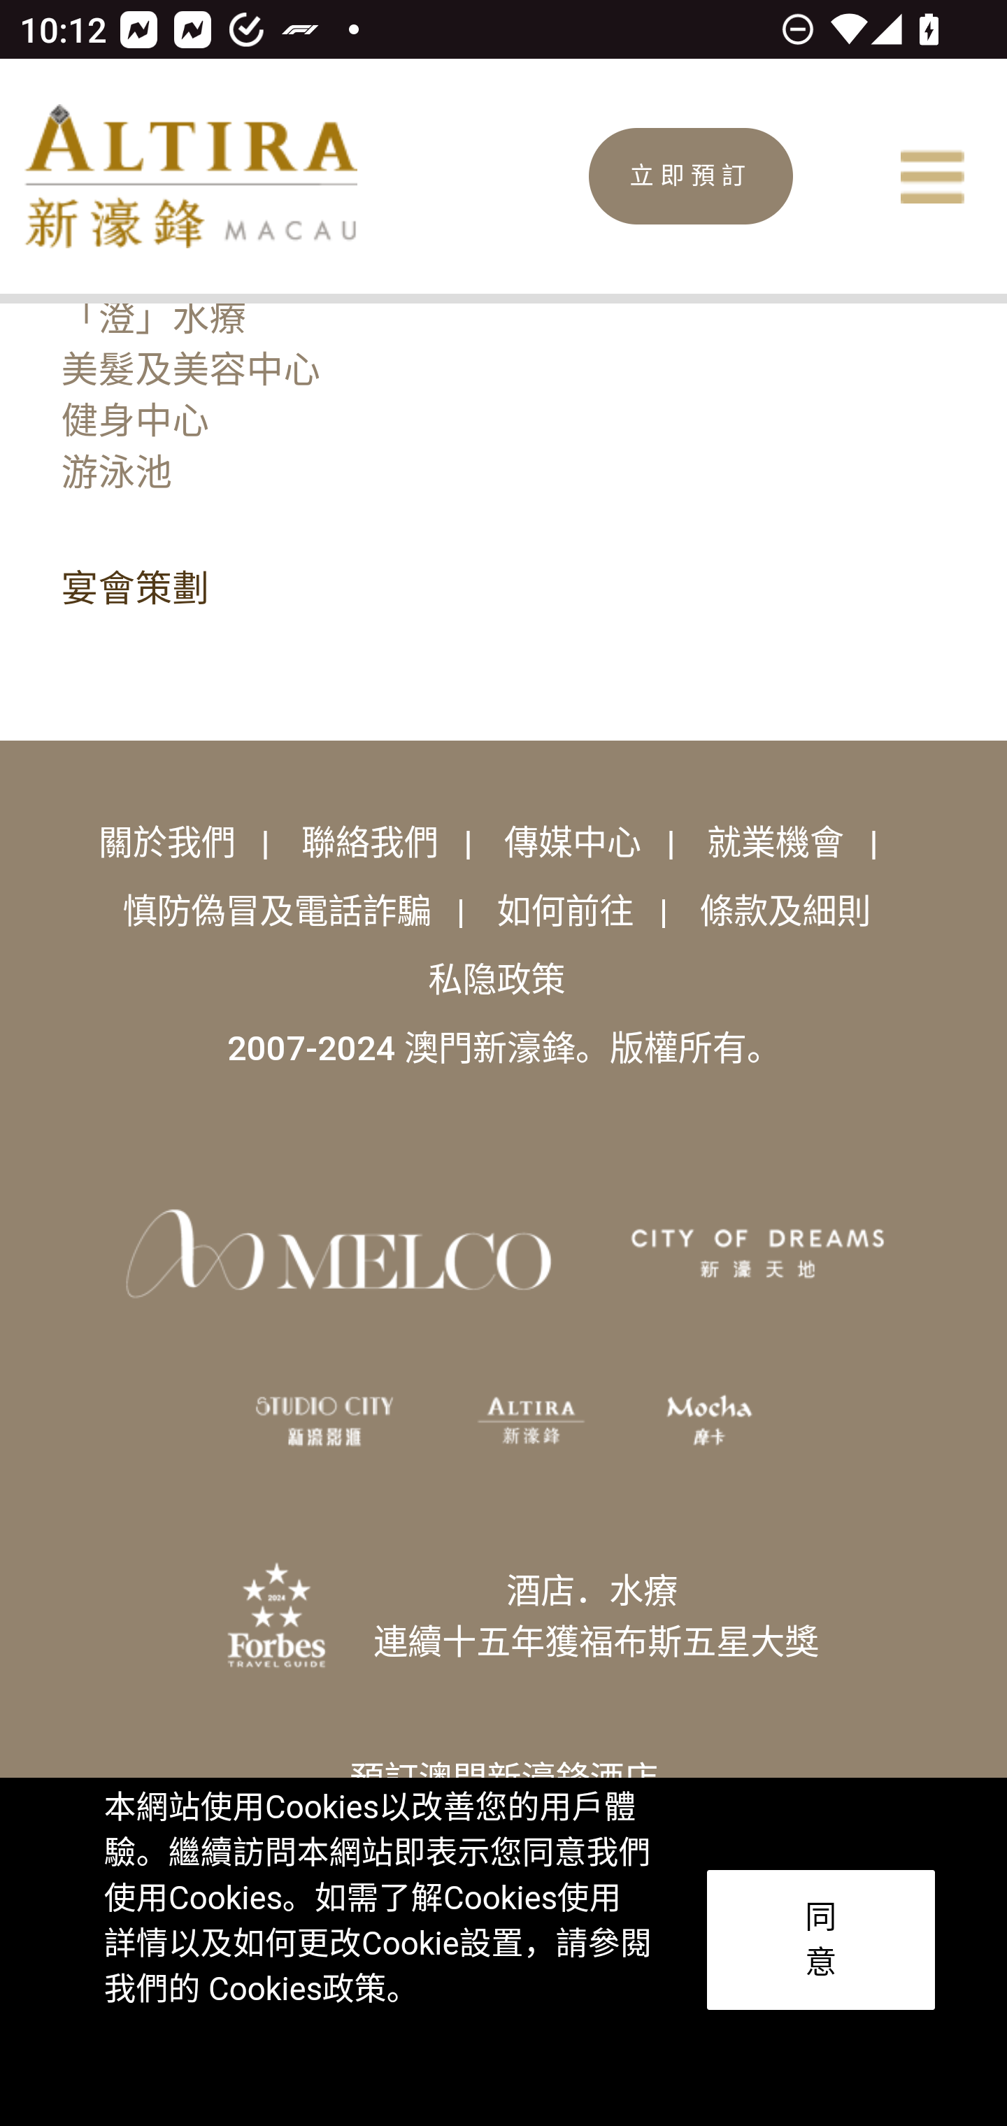 This screenshot has width=1007, height=2126. Describe the element at coordinates (779, 843) in the screenshot. I see `就業機會 ` at that location.